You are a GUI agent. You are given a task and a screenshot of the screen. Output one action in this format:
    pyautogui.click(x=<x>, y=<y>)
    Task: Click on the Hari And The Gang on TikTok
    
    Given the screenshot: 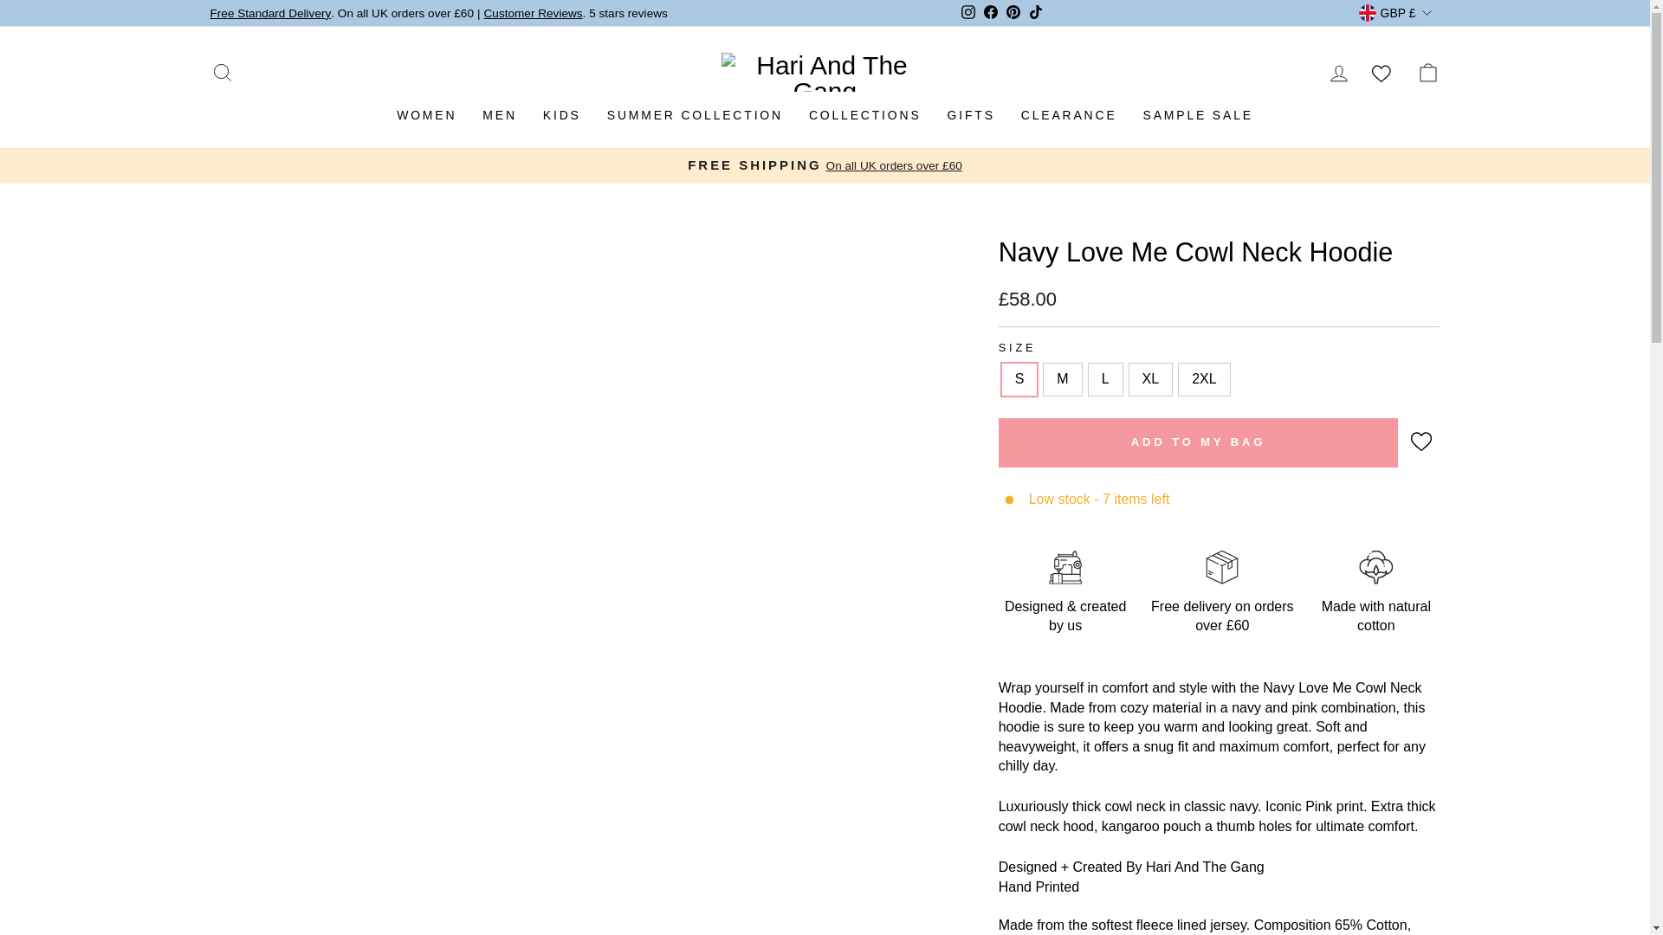 What is the action you would take?
    pyautogui.click(x=1036, y=14)
    